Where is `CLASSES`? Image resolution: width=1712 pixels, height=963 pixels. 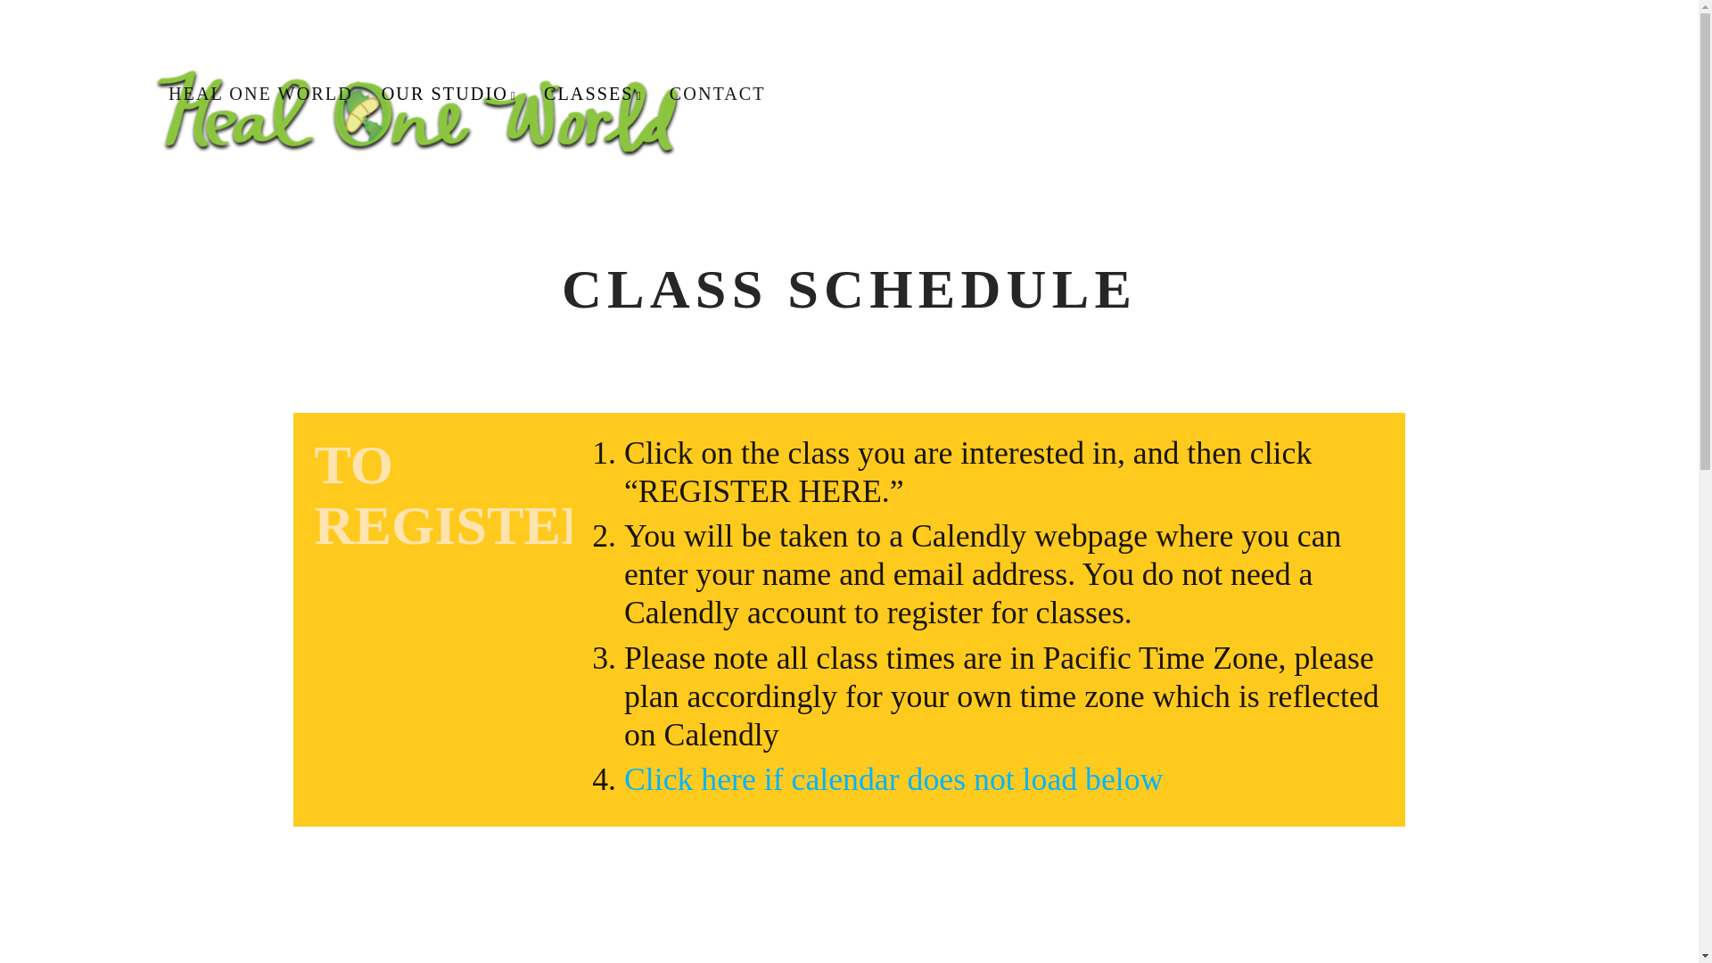
CLASSES is located at coordinates (592, 93).